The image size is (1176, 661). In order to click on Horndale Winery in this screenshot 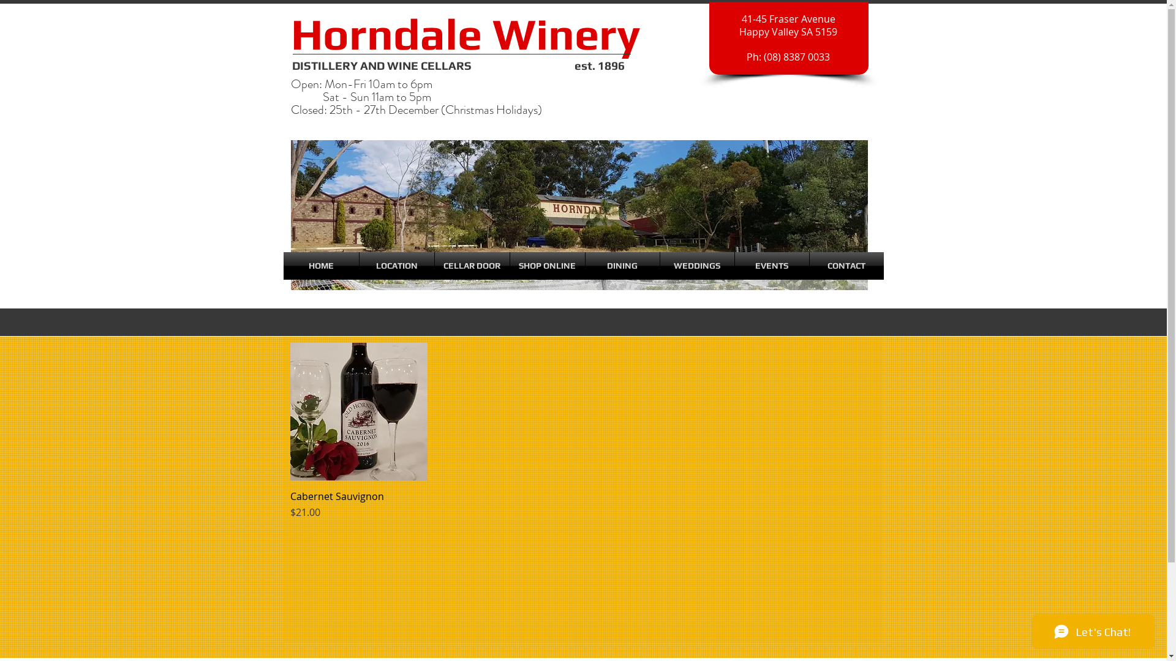, I will do `click(465, 34)`.